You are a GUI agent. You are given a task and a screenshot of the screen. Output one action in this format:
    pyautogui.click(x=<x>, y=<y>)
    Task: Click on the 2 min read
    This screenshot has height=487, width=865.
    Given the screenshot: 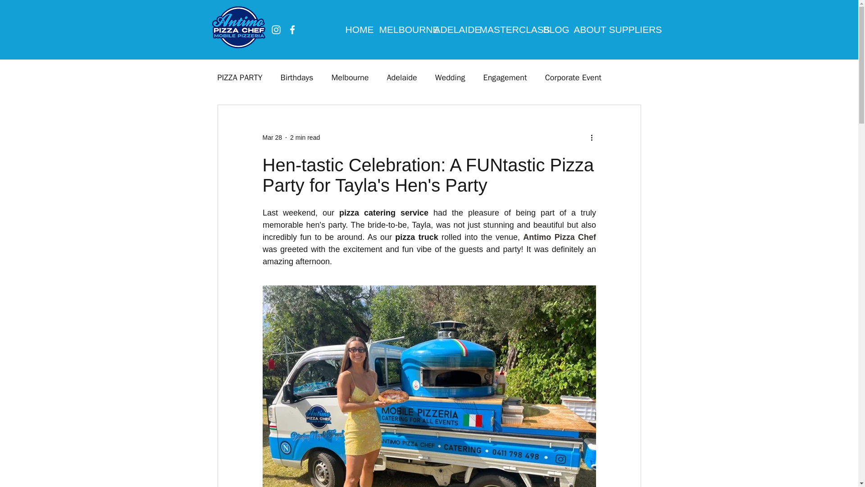 What is the action you would take?
    pyautogui.click(x=305, y=137)
    